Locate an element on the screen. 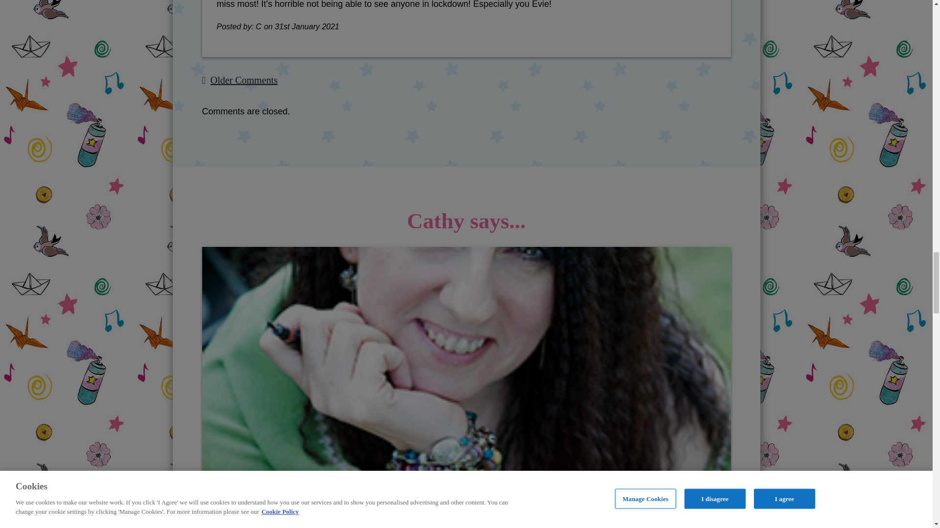 The height and width of the screenshot is (528, 940). Older Comments is located at coordinates (244, 80).